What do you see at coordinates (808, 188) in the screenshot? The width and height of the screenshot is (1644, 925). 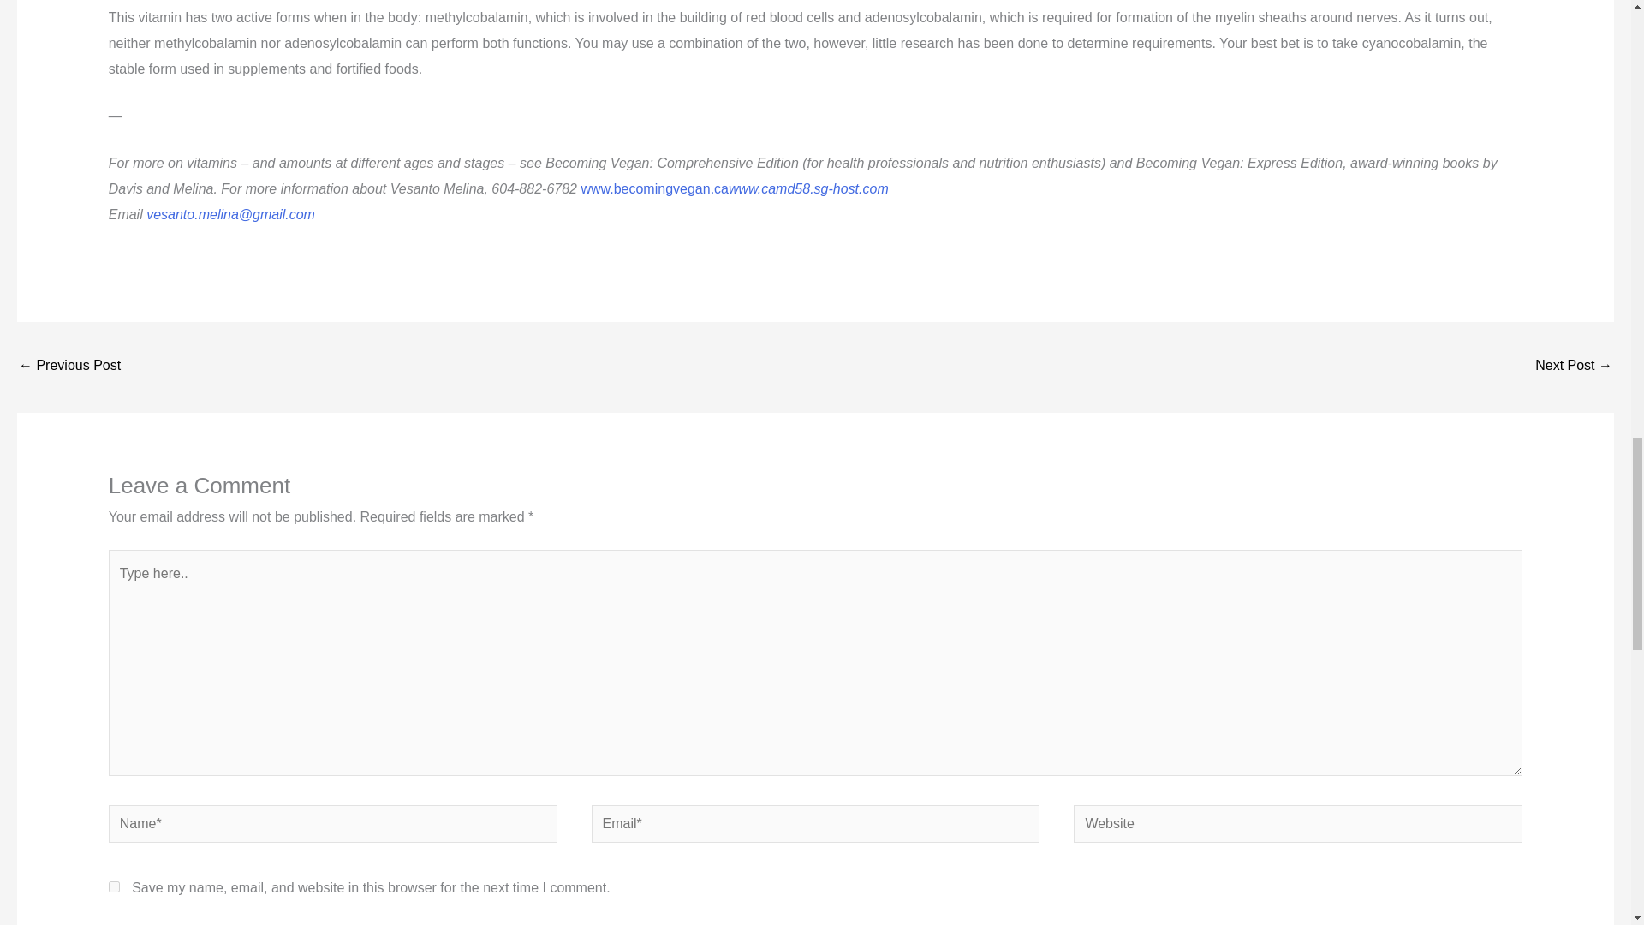 I see `www.camd58.sg-host.com` at bounding box center [808, 188].